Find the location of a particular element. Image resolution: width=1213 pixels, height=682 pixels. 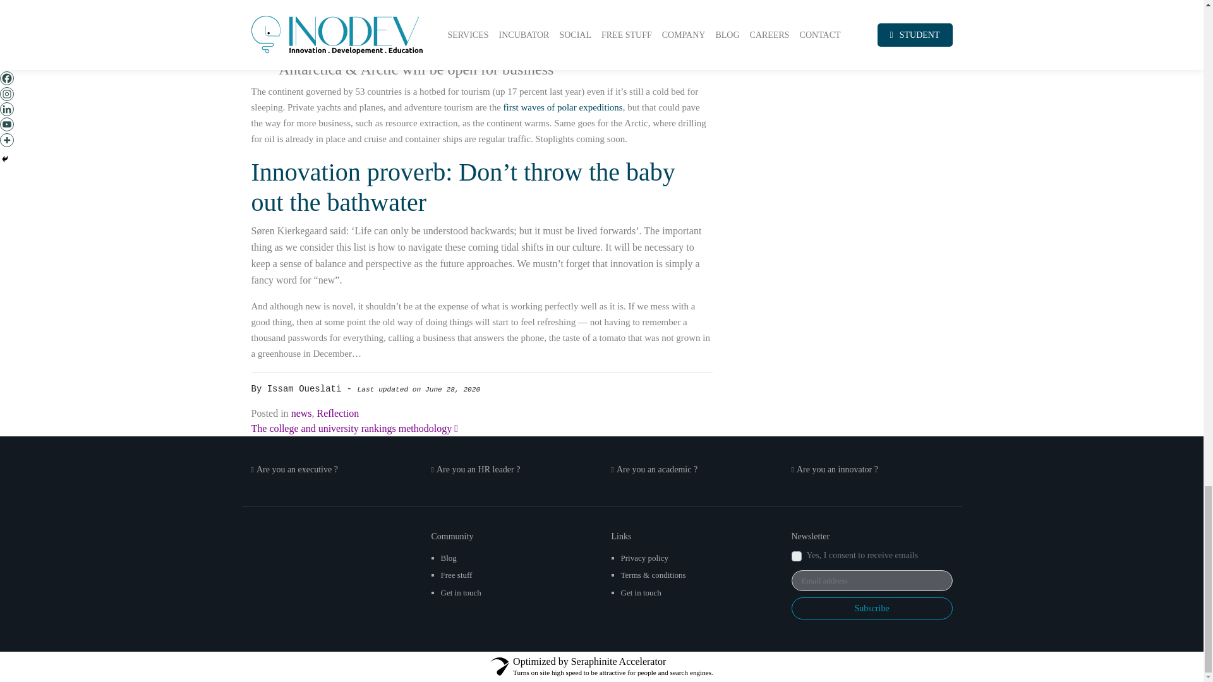

Subscribe is located at coordinates (871, 608).